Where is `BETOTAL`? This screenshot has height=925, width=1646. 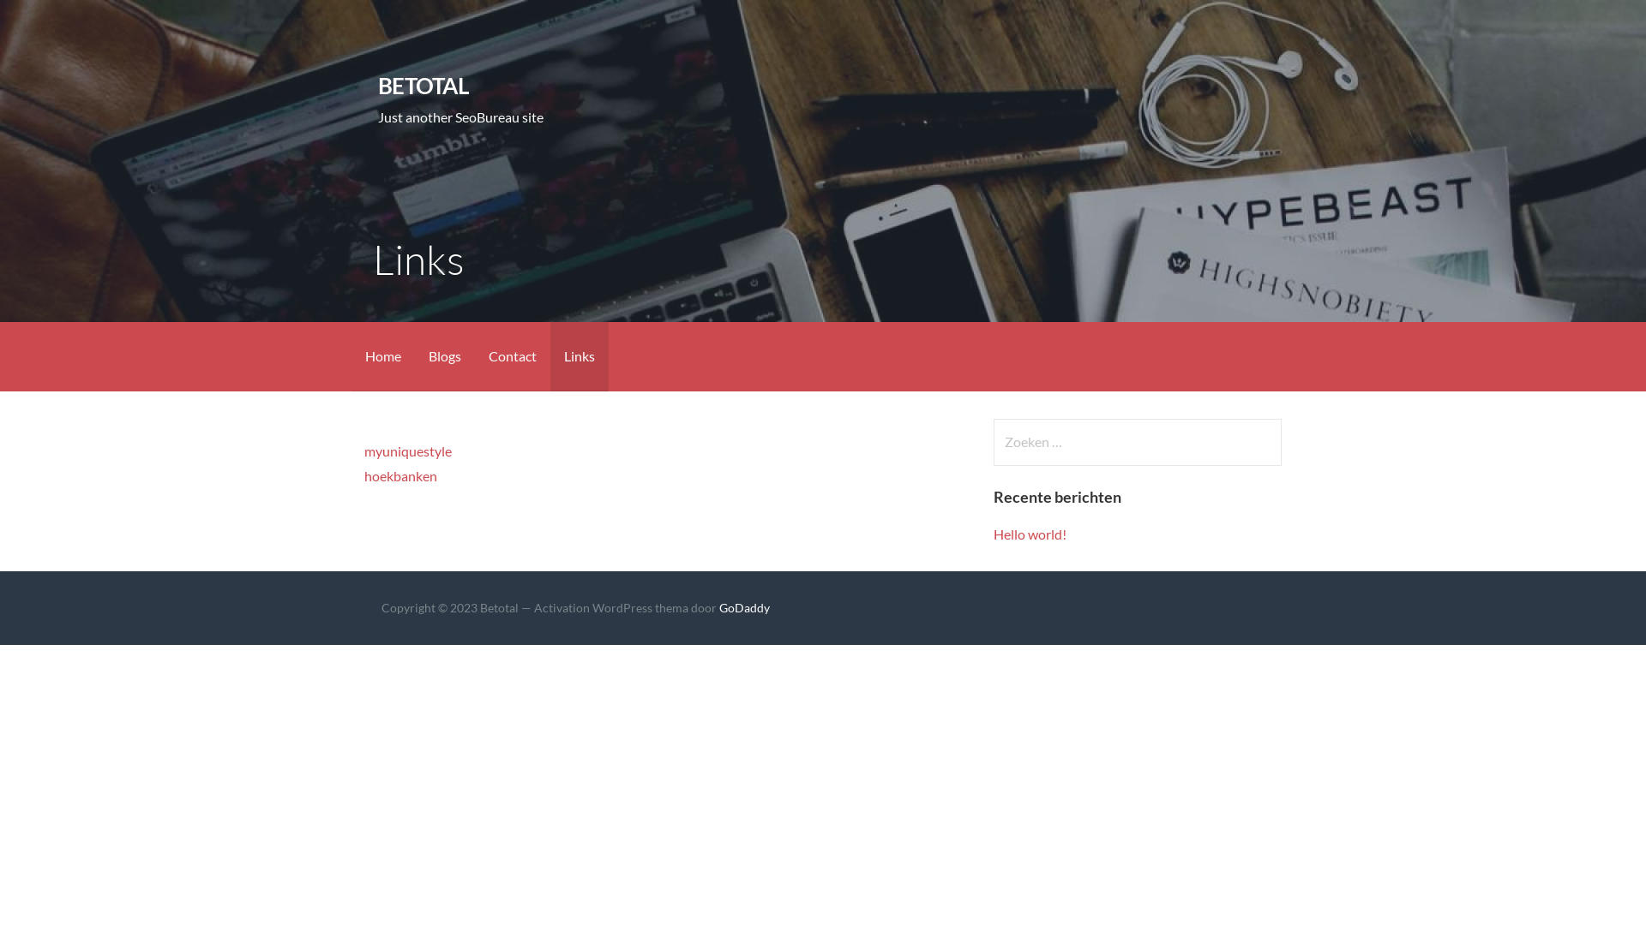
BETOTAL is located at coordinates (424, 86).